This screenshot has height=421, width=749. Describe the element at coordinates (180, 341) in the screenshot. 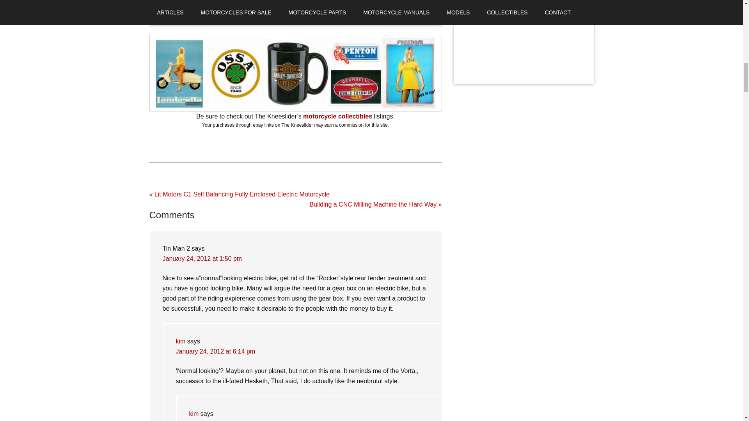

I see `kim` at that location.